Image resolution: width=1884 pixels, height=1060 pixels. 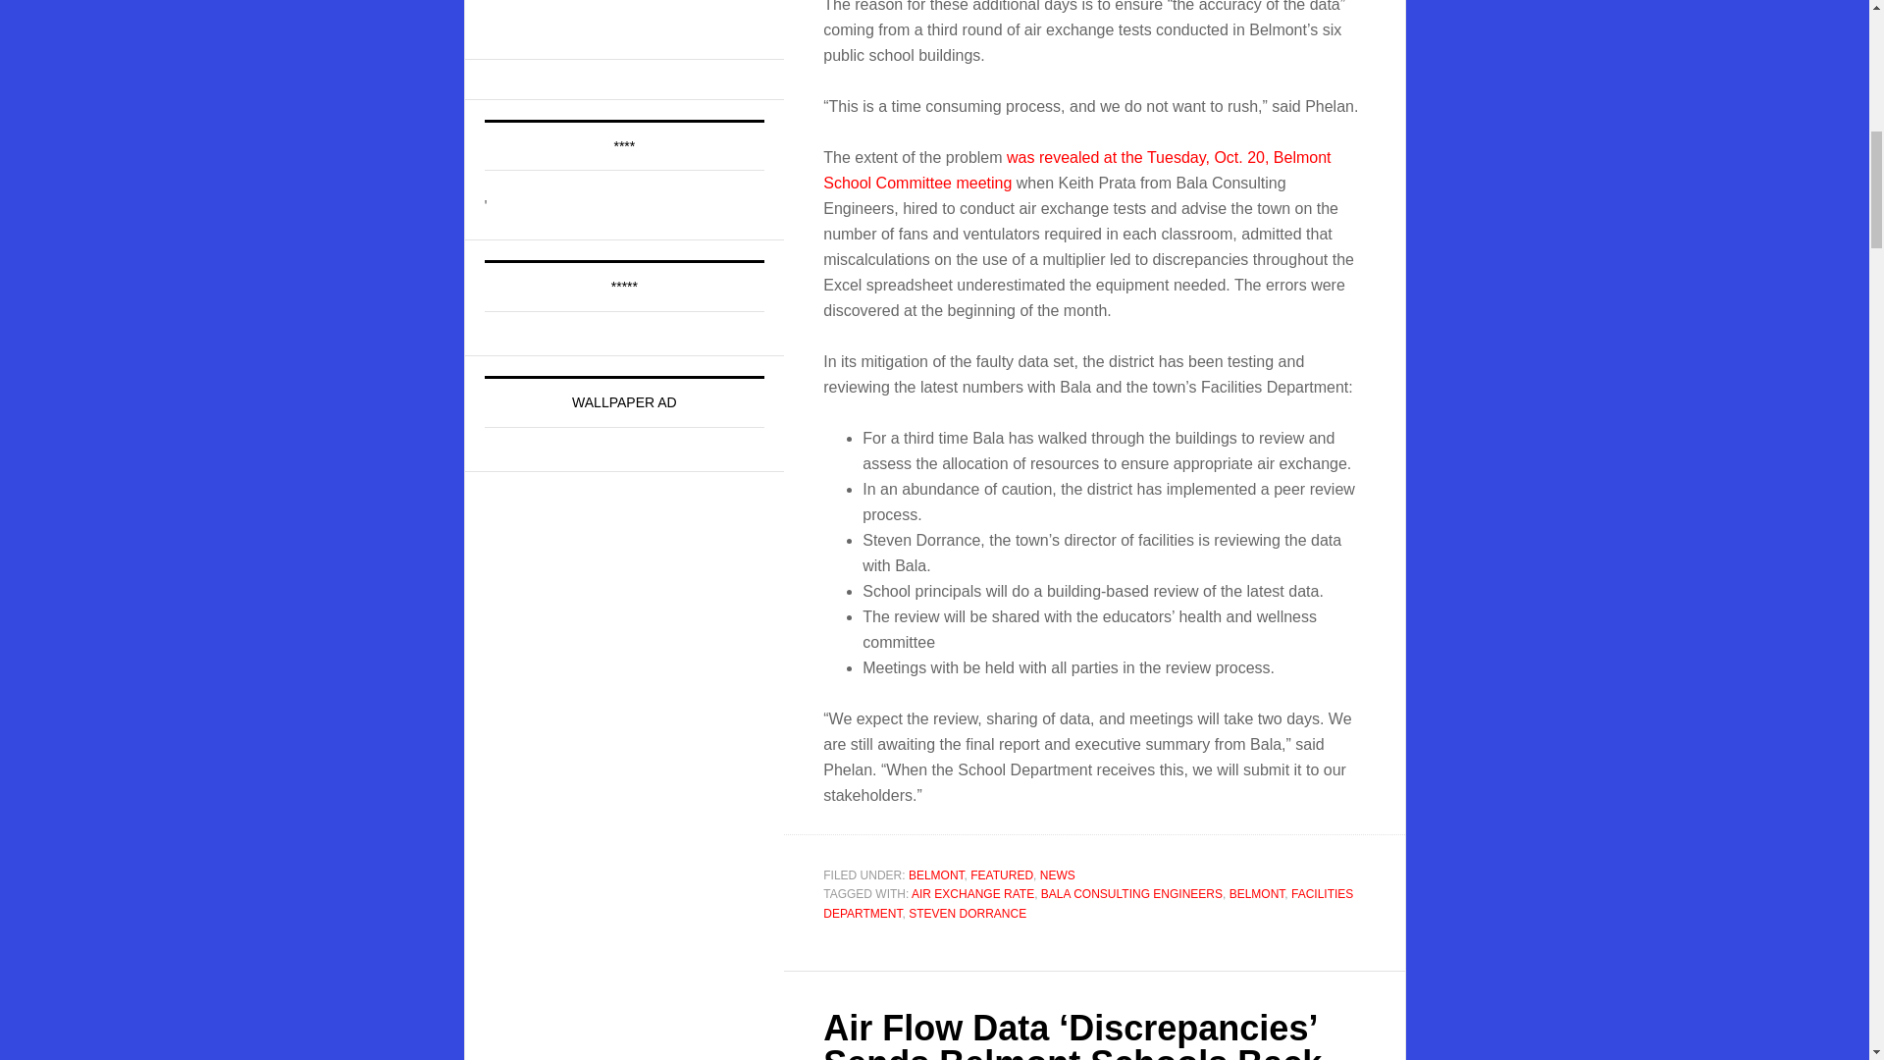 What do you see at coordinates (1058, 874) in the screenshot?
I see `NEWS` at bounding box center [1058, 874].